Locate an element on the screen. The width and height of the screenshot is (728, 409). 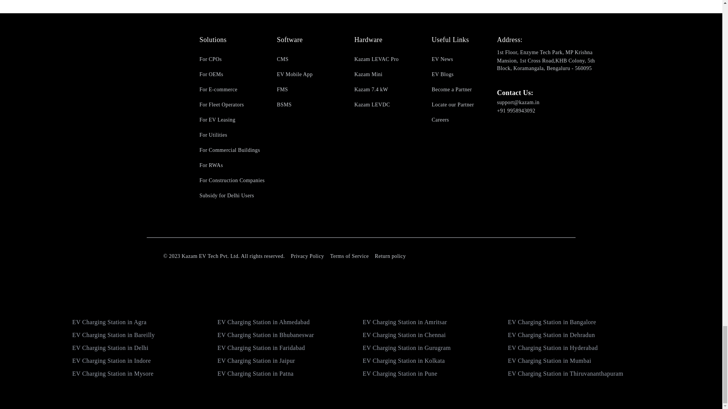
Kazam LEVAC Pro is located at coordinates (386, 59).